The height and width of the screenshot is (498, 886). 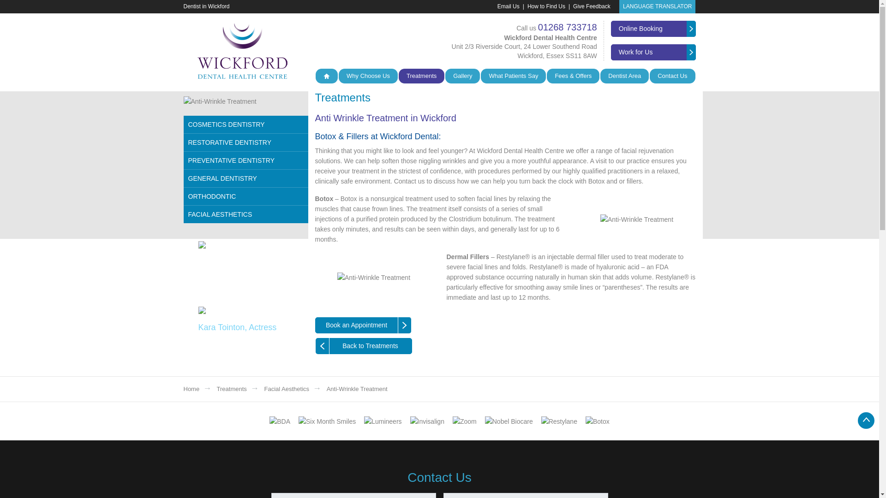 I want to click on Home, so click(x=326, y=76).